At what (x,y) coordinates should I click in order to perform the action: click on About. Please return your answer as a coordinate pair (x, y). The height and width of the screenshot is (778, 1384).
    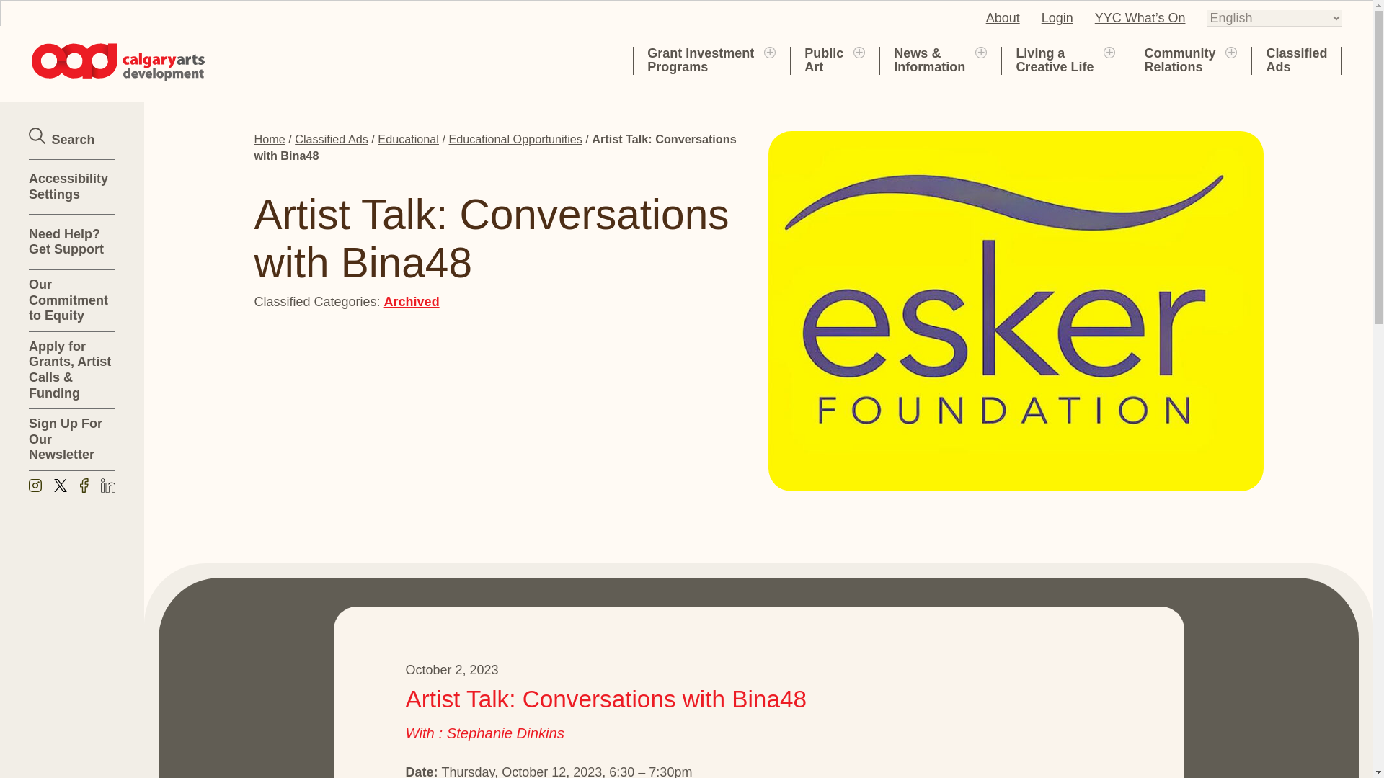
    Looking at the image, I should click on (1054, 60).